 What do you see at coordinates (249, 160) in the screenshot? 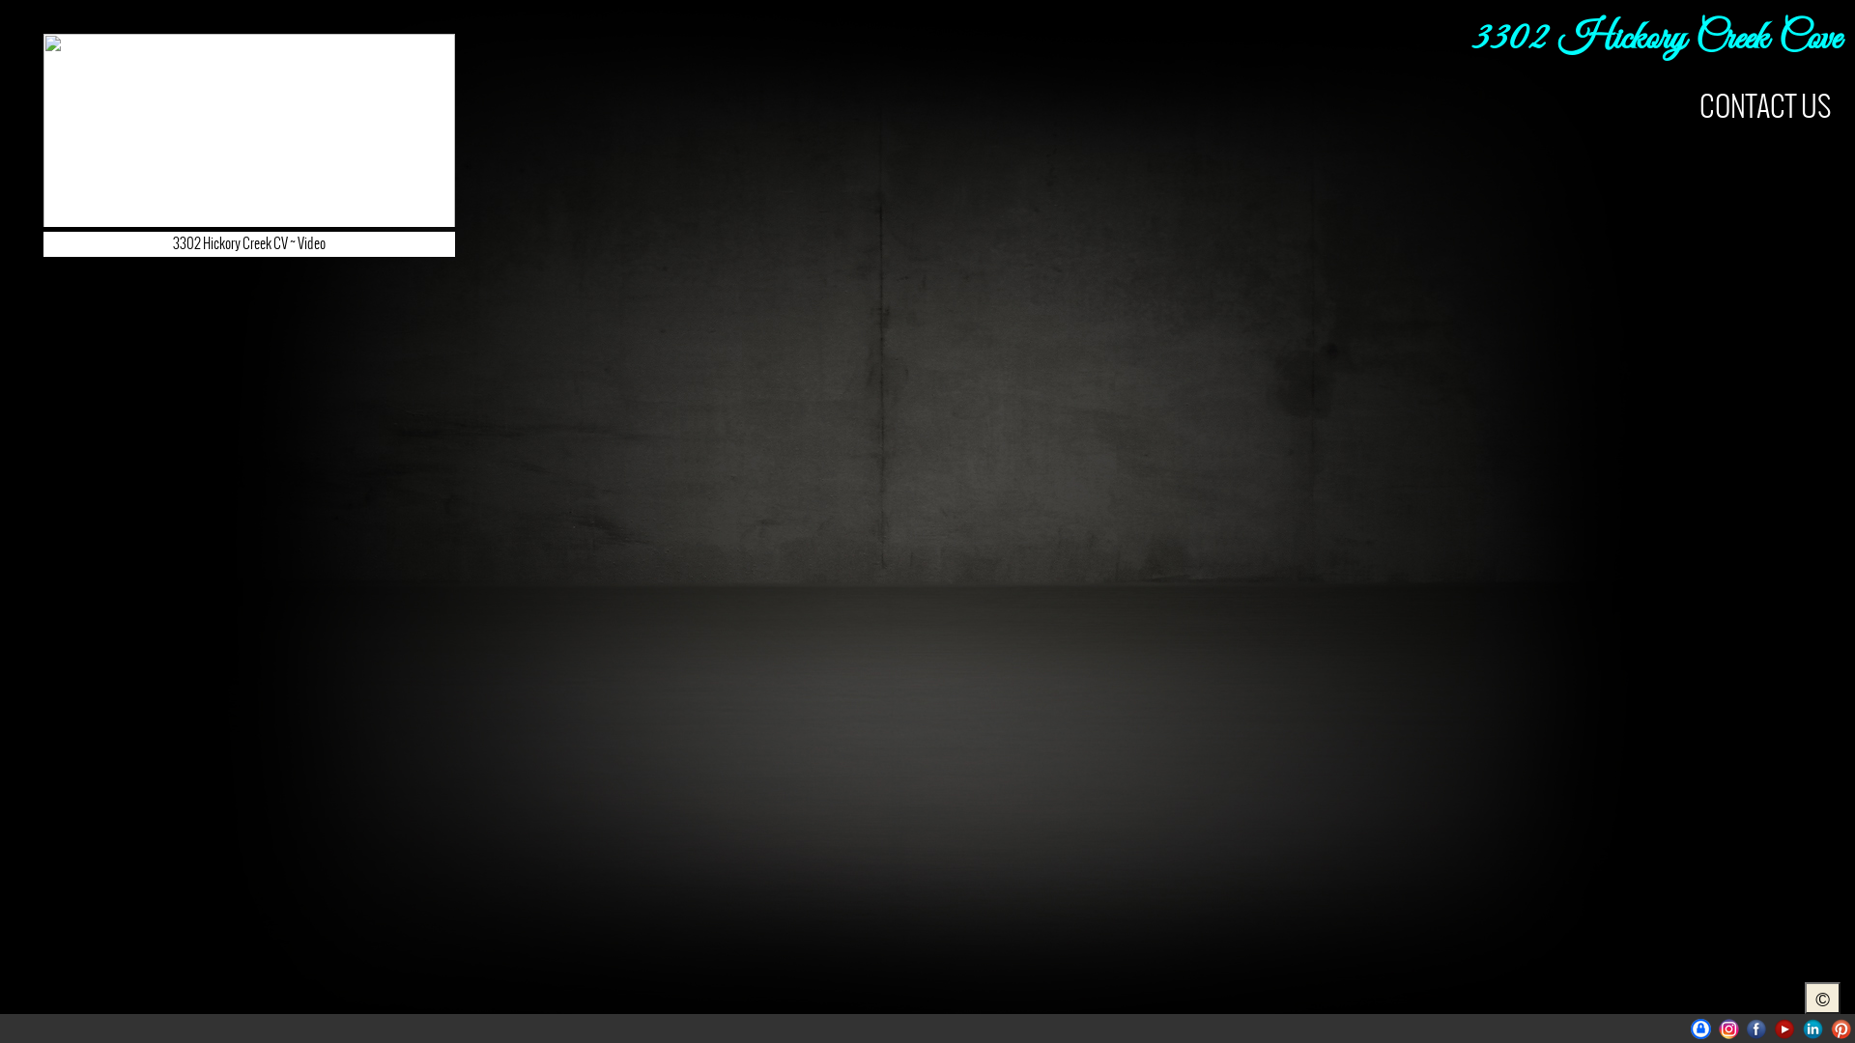
I see `3302 Hickory Creek CV ~ Video` at bounding box center [249, 160].